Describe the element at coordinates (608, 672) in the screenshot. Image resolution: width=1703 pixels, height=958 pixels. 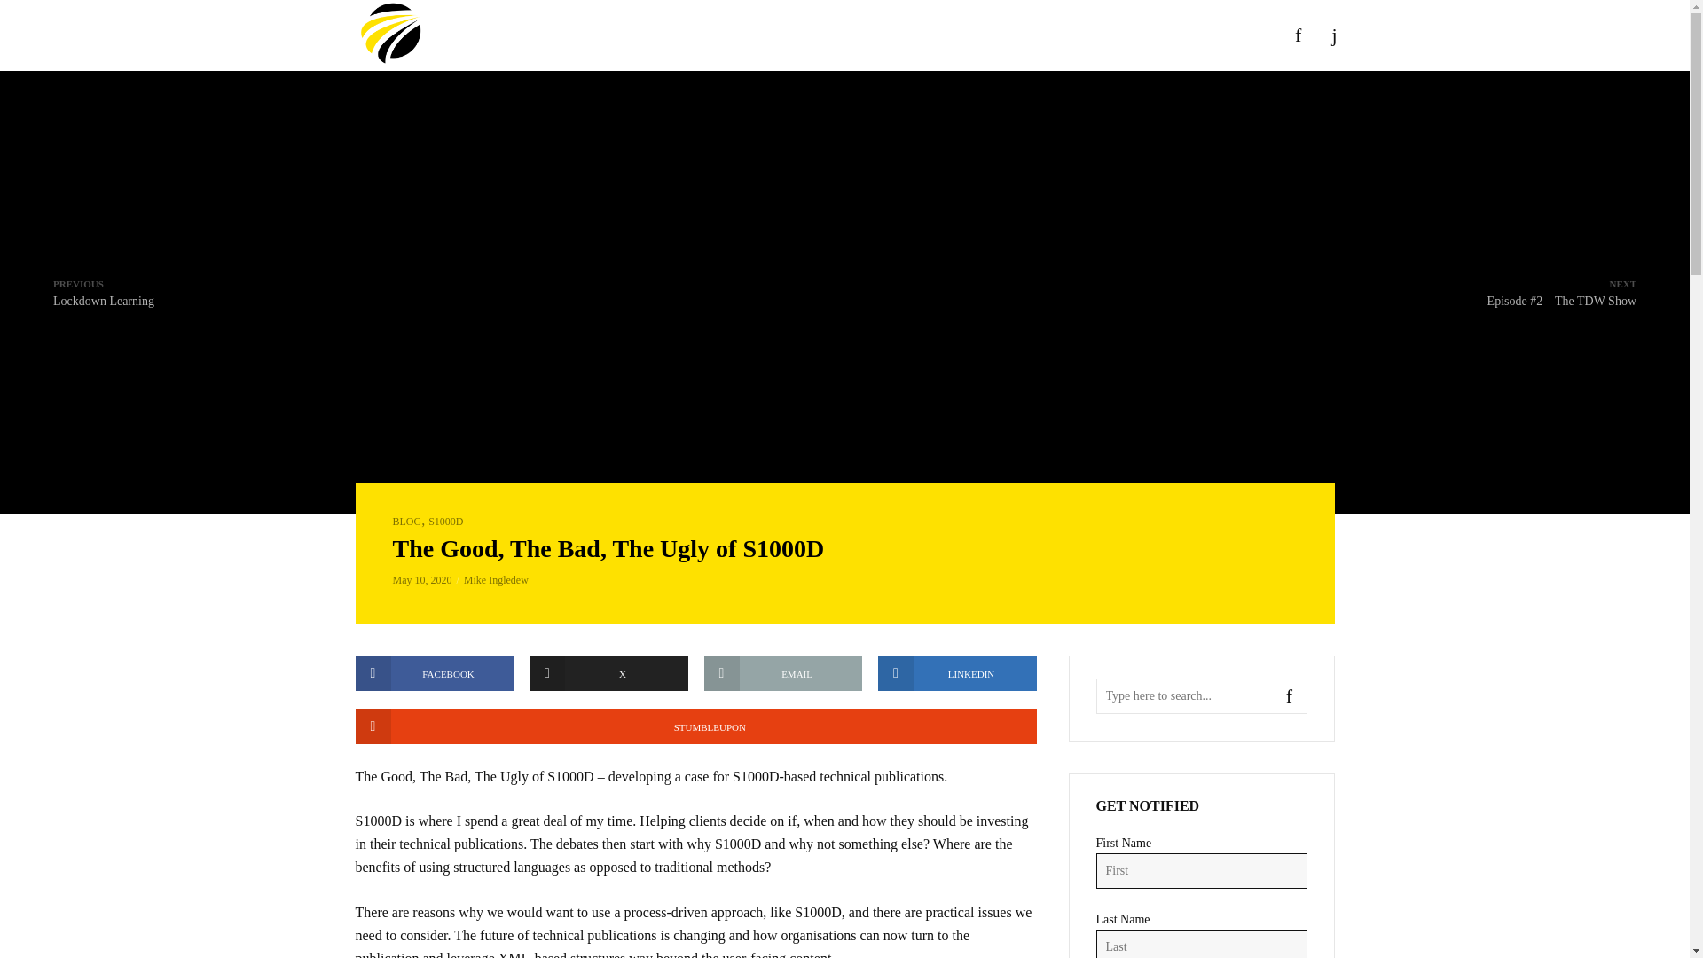
I see `X` at that location.